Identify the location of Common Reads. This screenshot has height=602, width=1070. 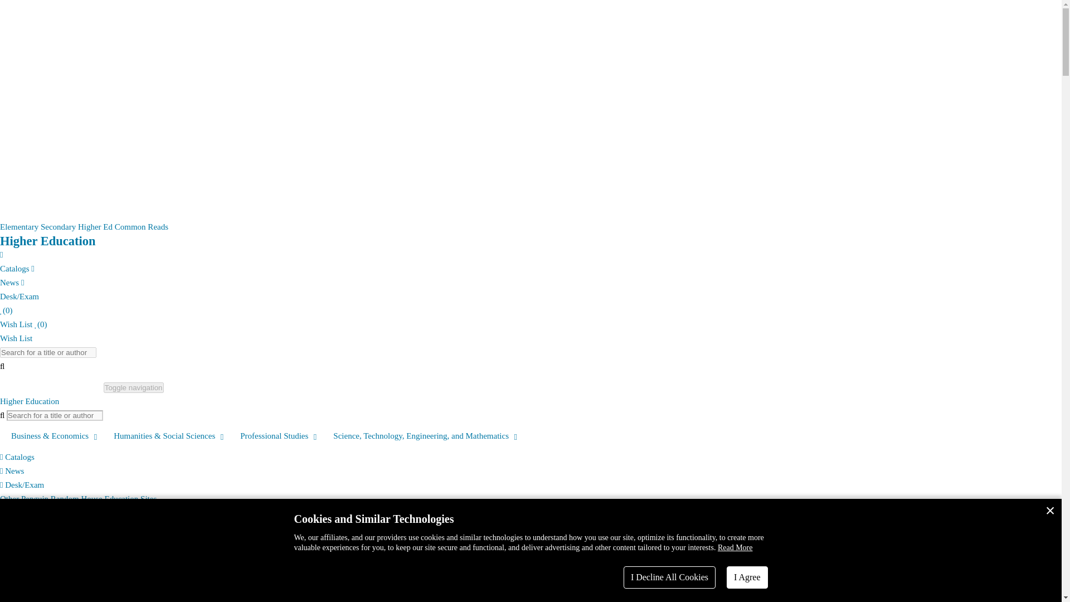
(141, 226).